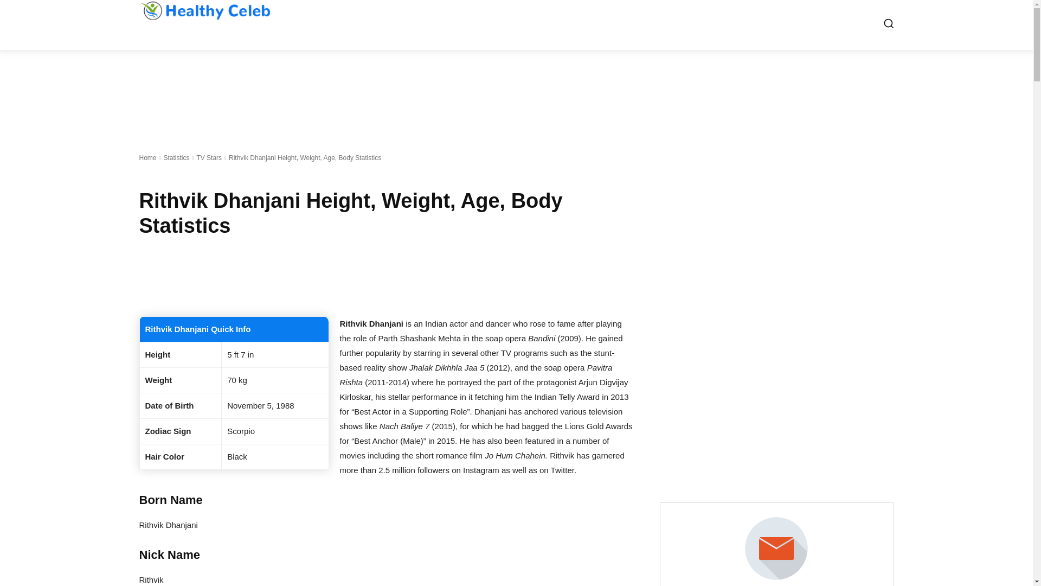 The width and height of the screenshot is (1041, 586). What do you see at coordinates (204, 10) in the screenshot?
I see `Healthy Celeb` at bounding box center [204, 10].